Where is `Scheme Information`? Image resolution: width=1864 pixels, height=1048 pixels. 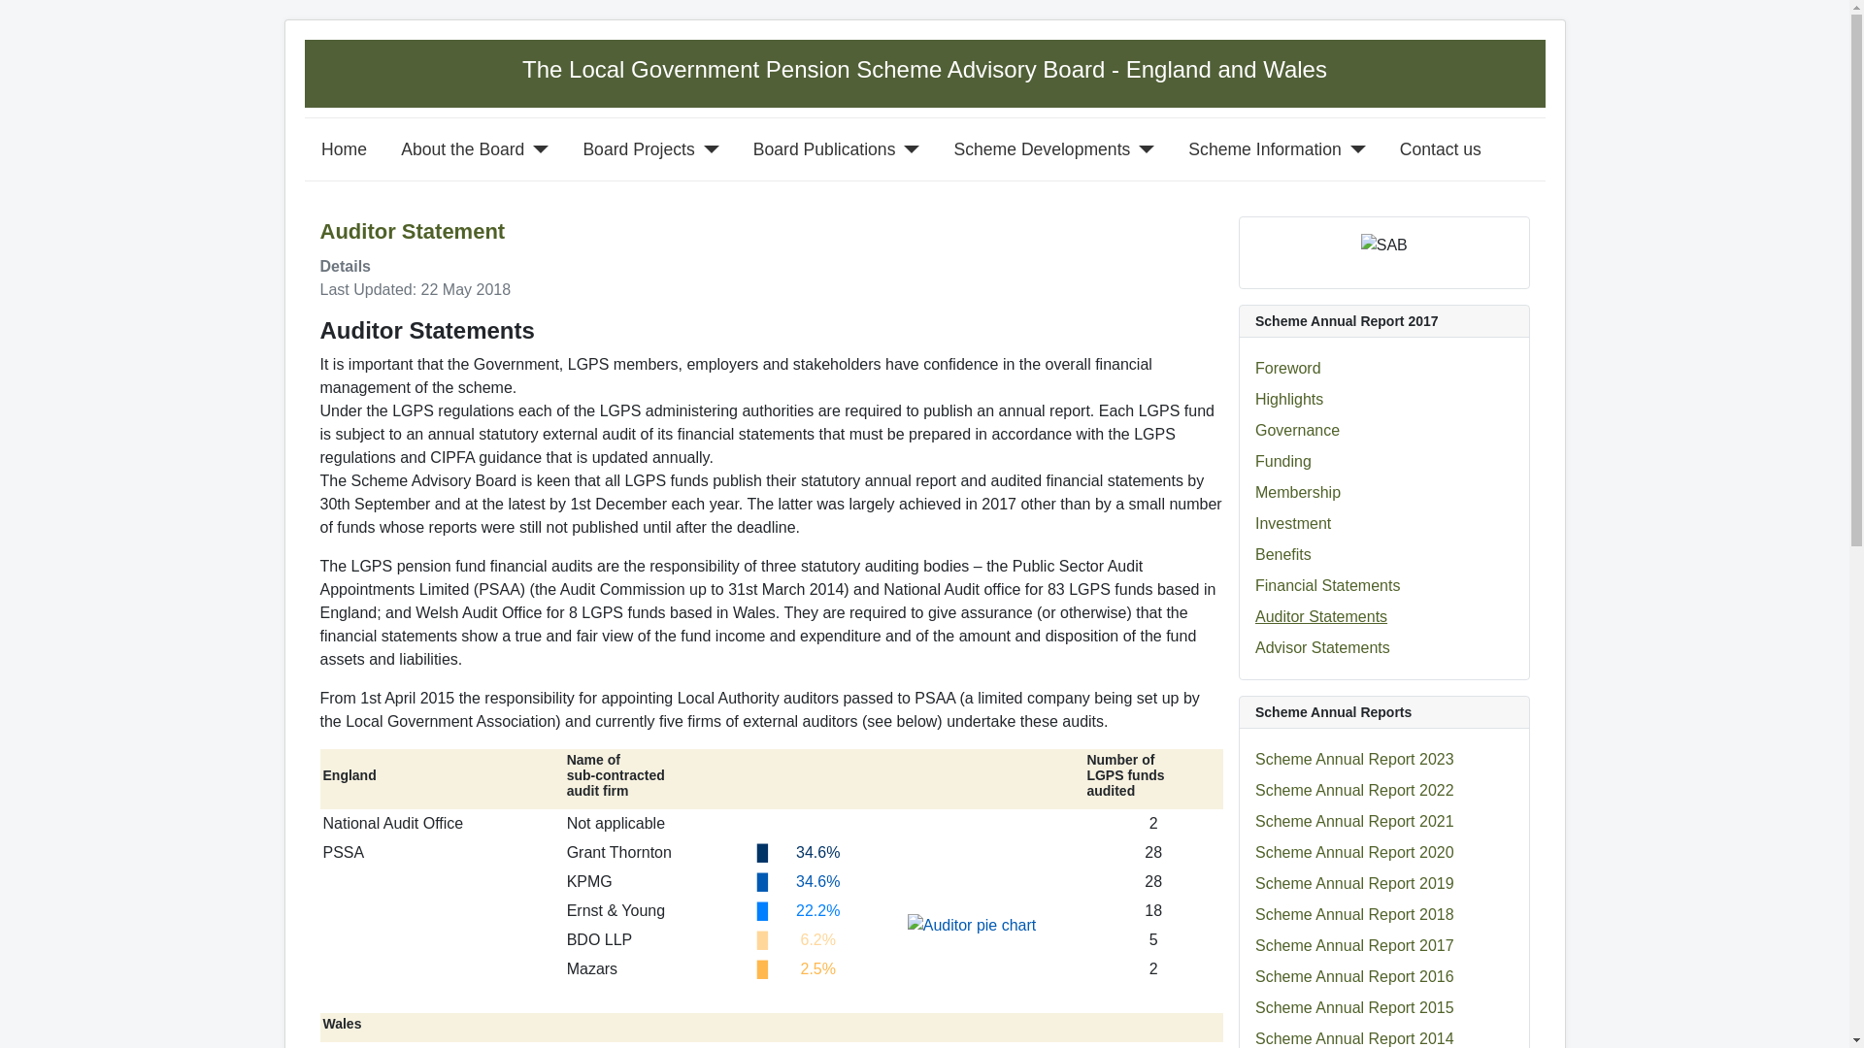
Scheme Information is located at coordinates (1264, 149).